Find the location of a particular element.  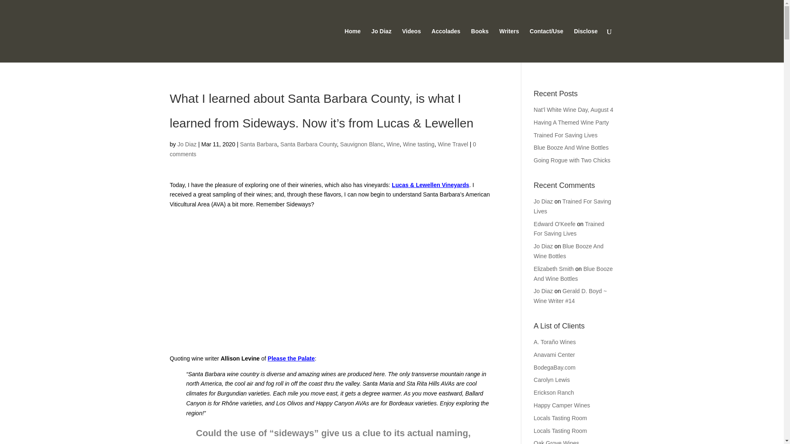

Wine tasting is located at coordinates (419, 144).